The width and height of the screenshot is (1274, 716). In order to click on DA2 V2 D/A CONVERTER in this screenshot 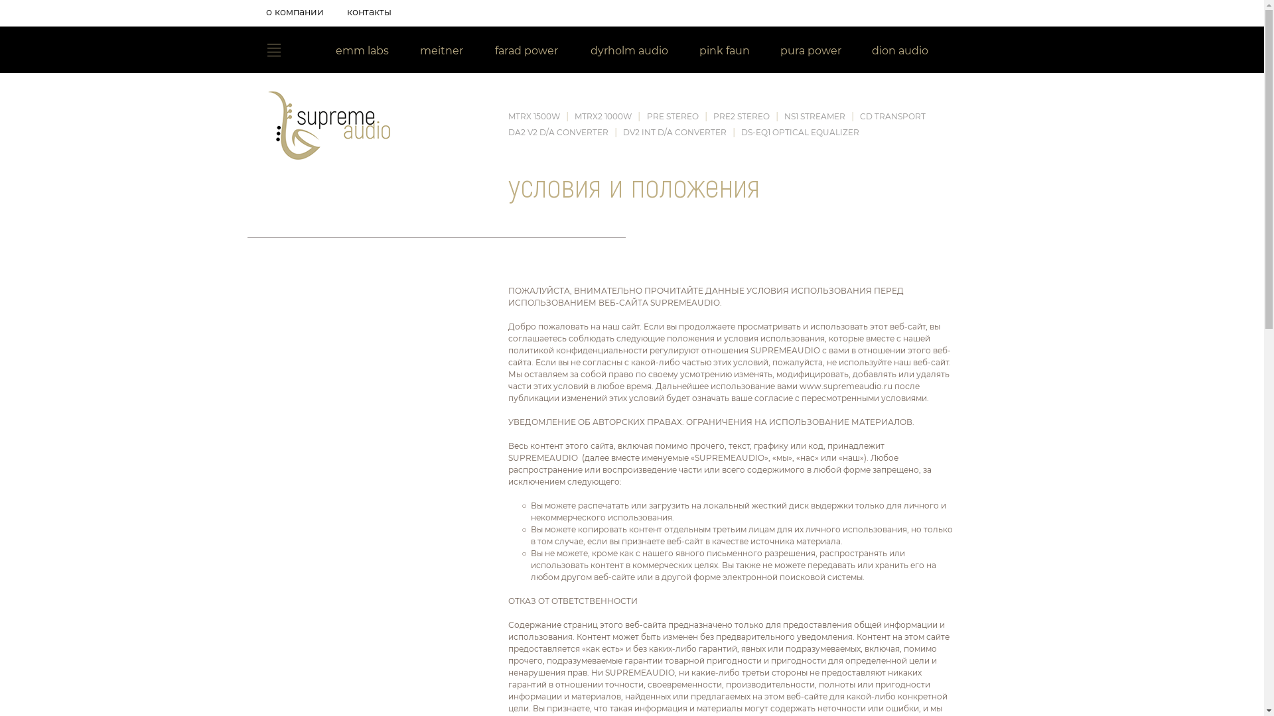, I will do `click(559, 133)`.